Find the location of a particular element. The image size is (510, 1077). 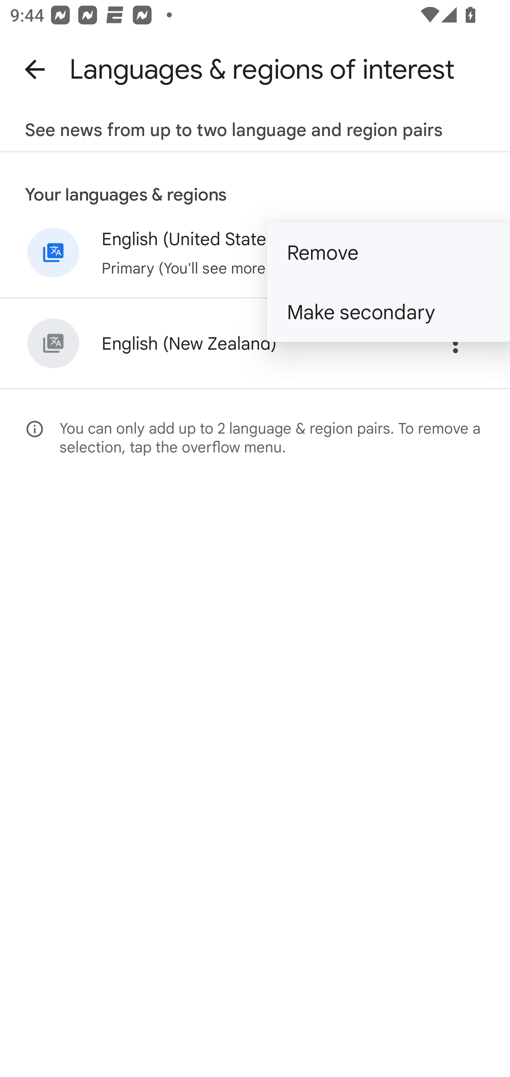

Remove is located at coordinates (389, 252).